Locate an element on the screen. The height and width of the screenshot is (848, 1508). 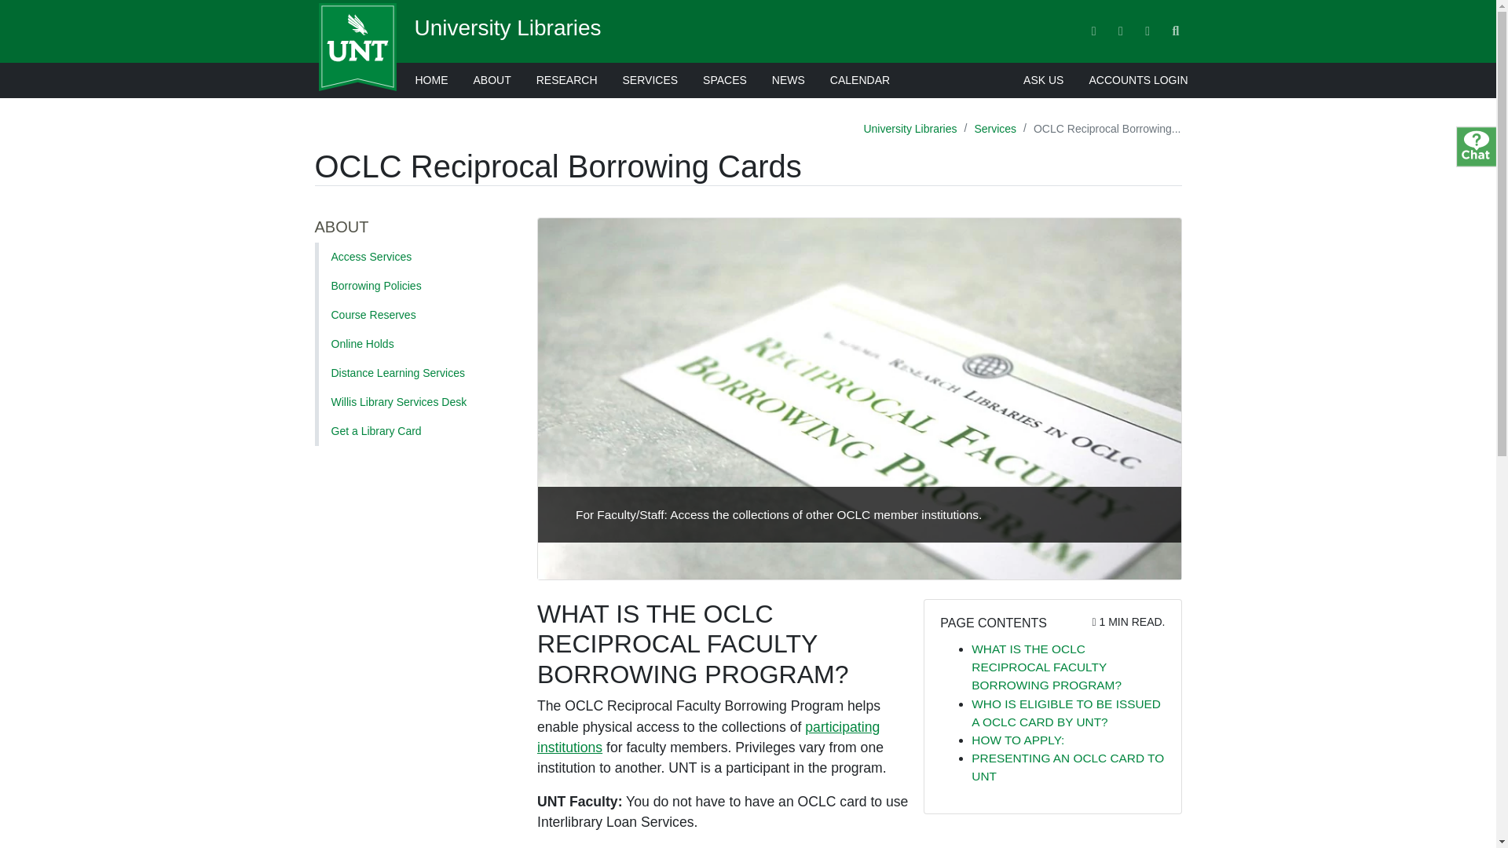
participating institutions is located at coordinates (789, 80).